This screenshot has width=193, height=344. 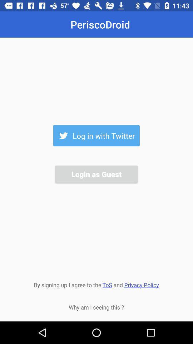 What do you see at coordinates (96, 174) in the screenshot?
I see `turn off icon above the by signing up` at bounding box center [96, 174].